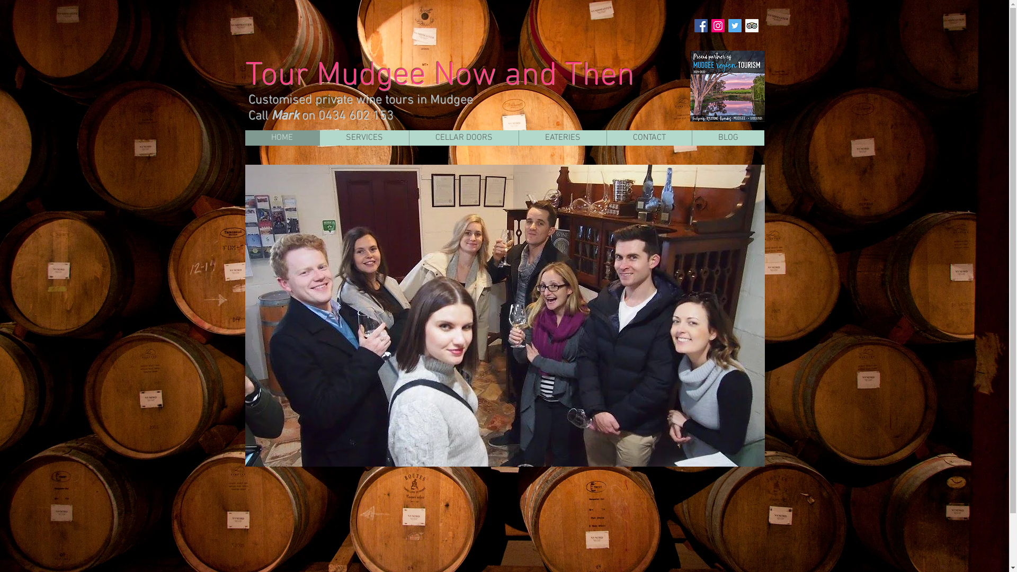 The width and height of the screenshot is (1017, 572). Describe the element at coordinates (648, 138) in the screenshot. I see `CONTACT` at that location.